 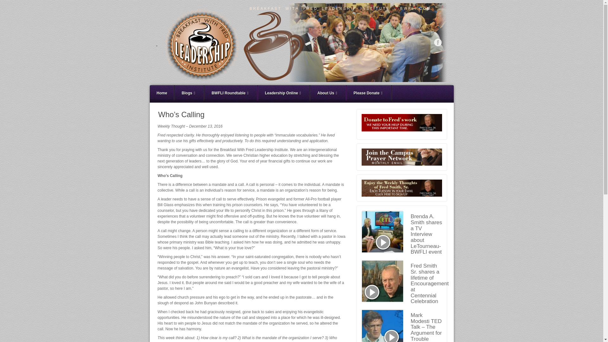 I want to click on Home, so click(x=161, y=94).